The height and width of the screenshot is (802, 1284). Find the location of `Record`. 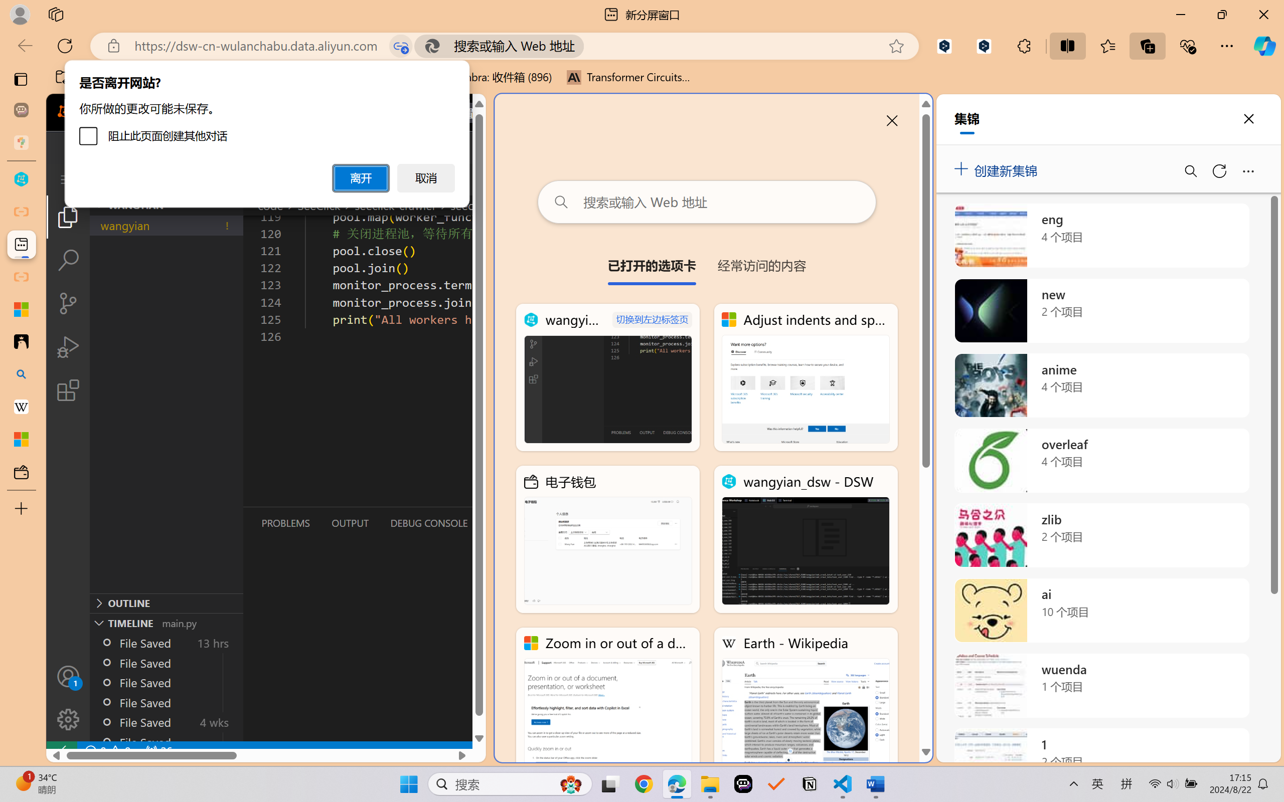

Record is located at coordinates (1142, 27).